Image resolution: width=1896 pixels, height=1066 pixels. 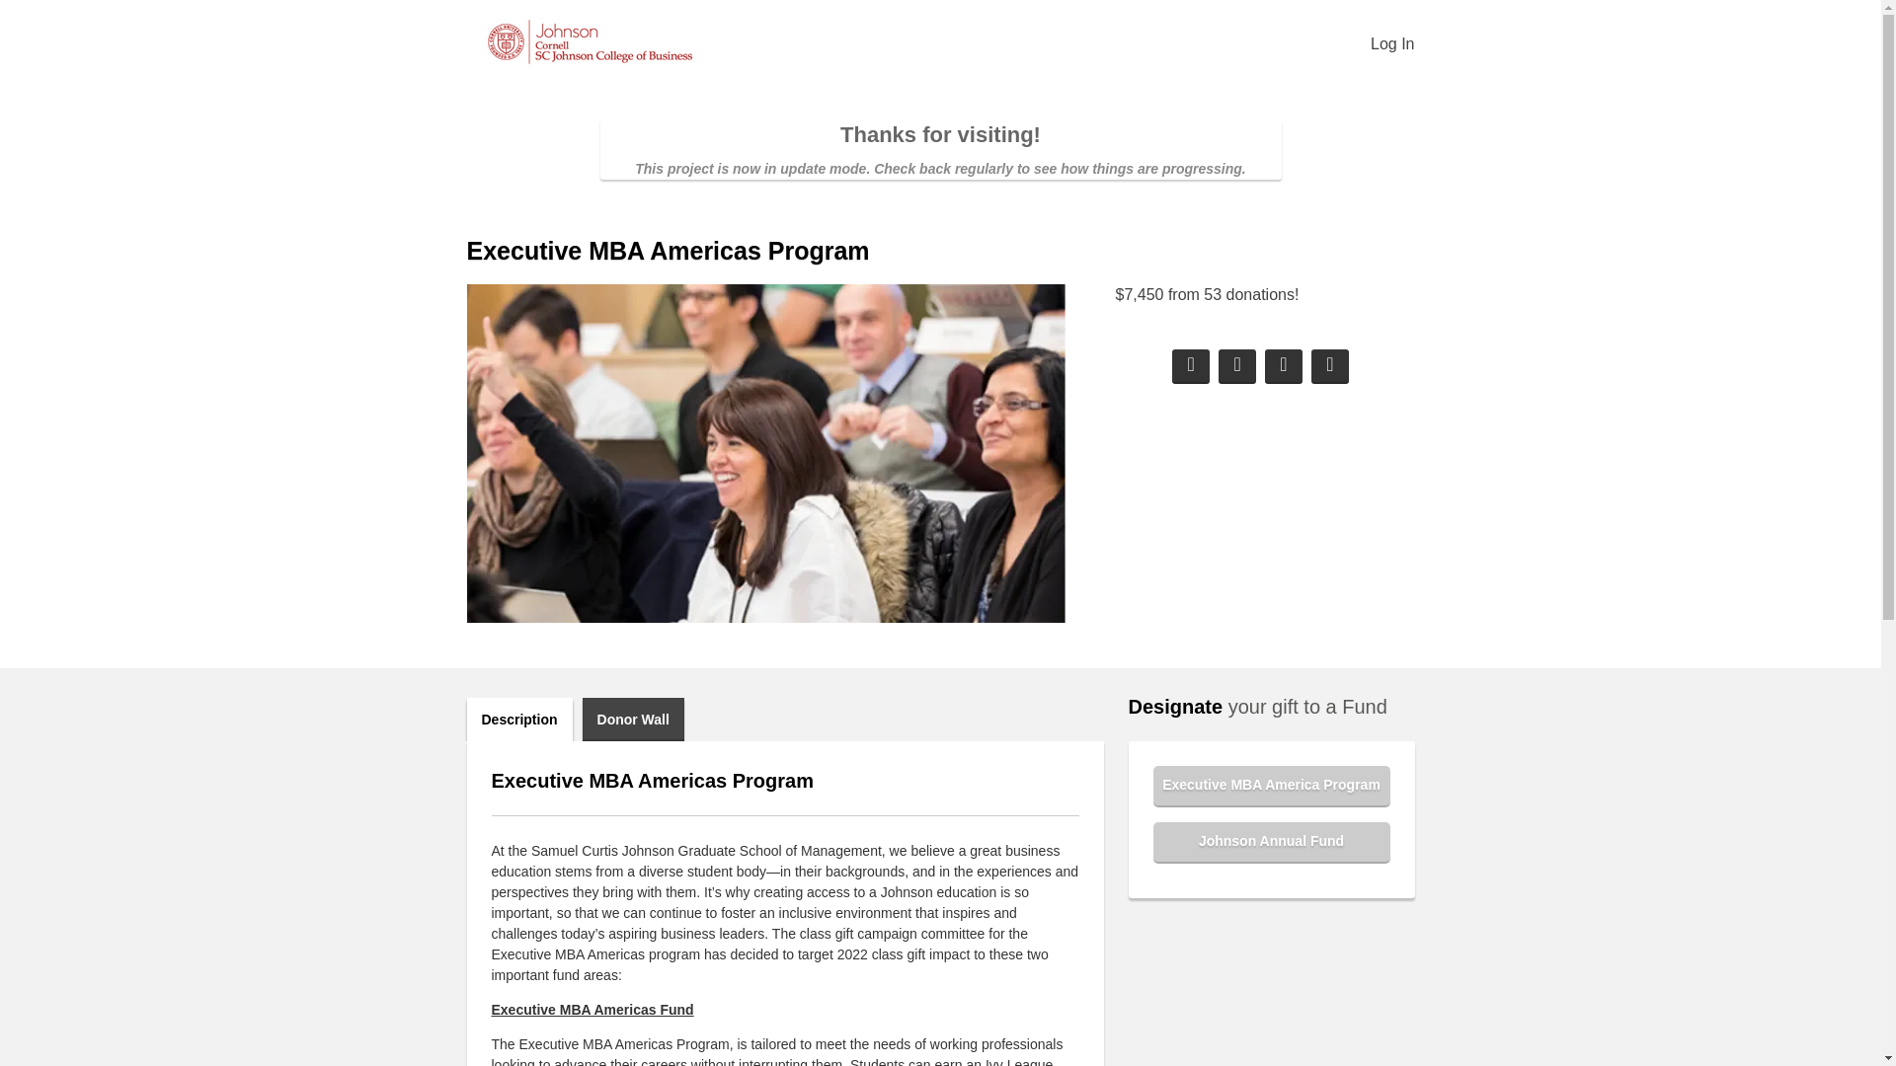 I want to click on Description, so click(x=519, y=719).